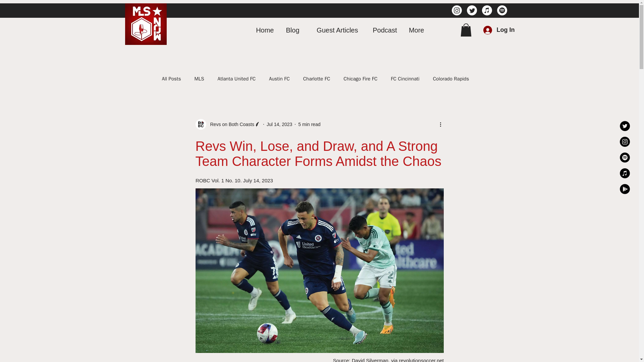  What do you see at coordinates (382, 30) in the screenshot?
I see `Podcast` at bounding box center [382, 30].